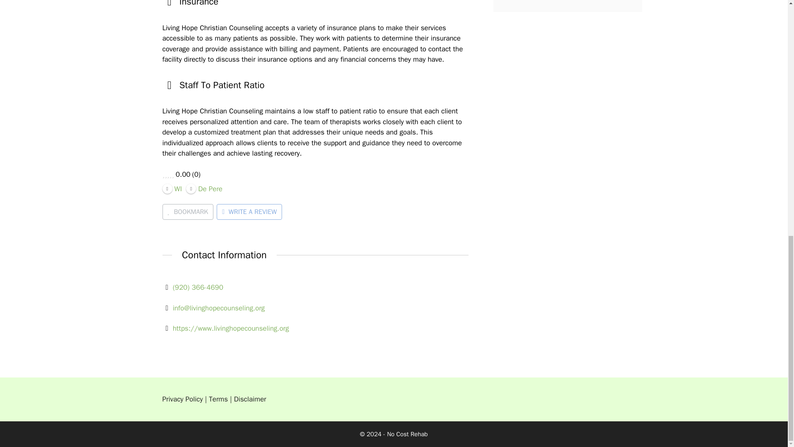 This screenshot has height=447, width=794. Describe the element at coordinates (172, 188) in the screenshot. I see `WI` at that location.